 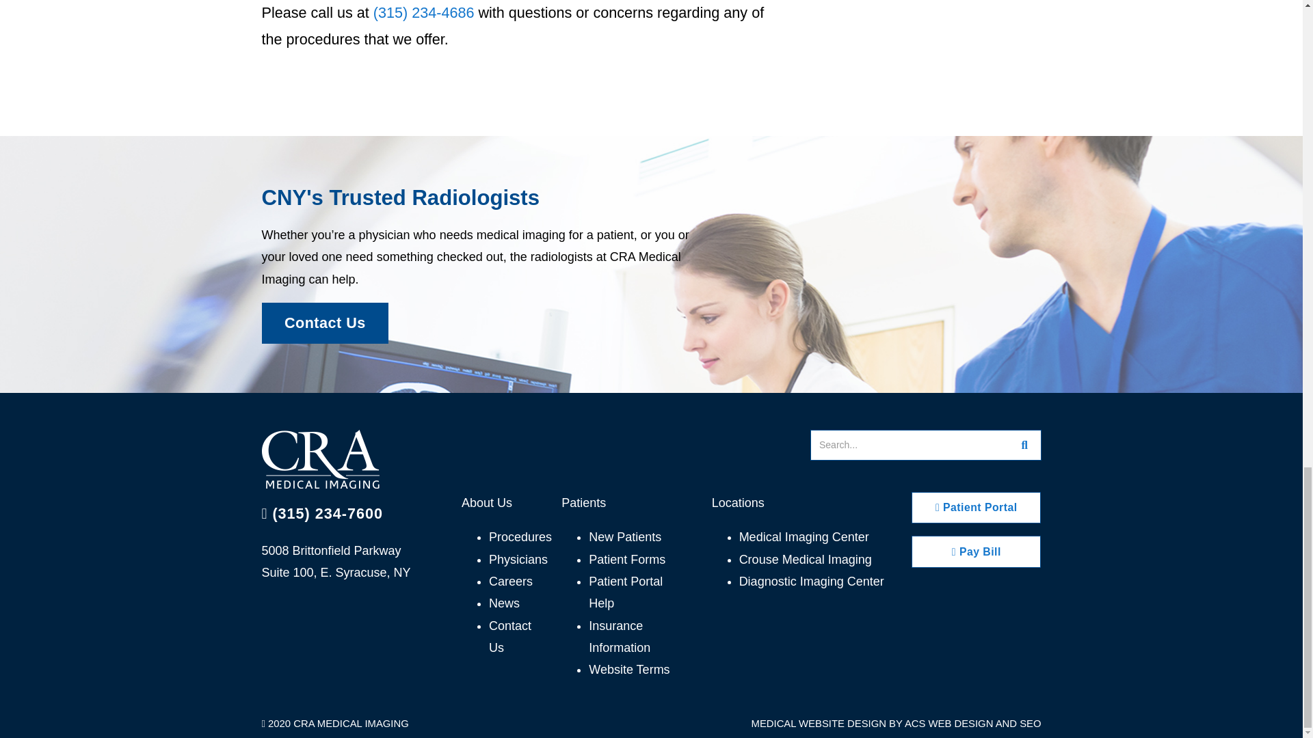 What do you see at coordinates (520, 537) in the screenshot?
I see `Procedures` at bounding box center [520, 537].